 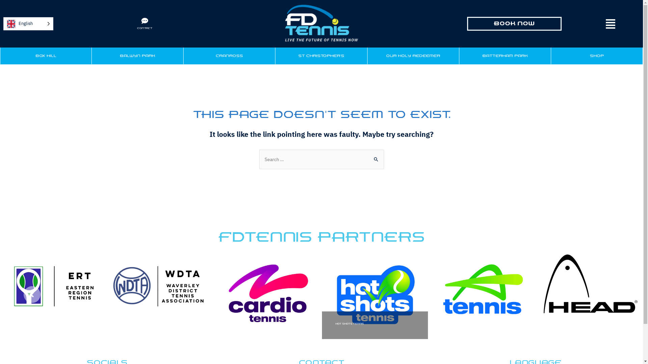 I want to click on BATTERHAM PARK, so click(x=505, y=56).